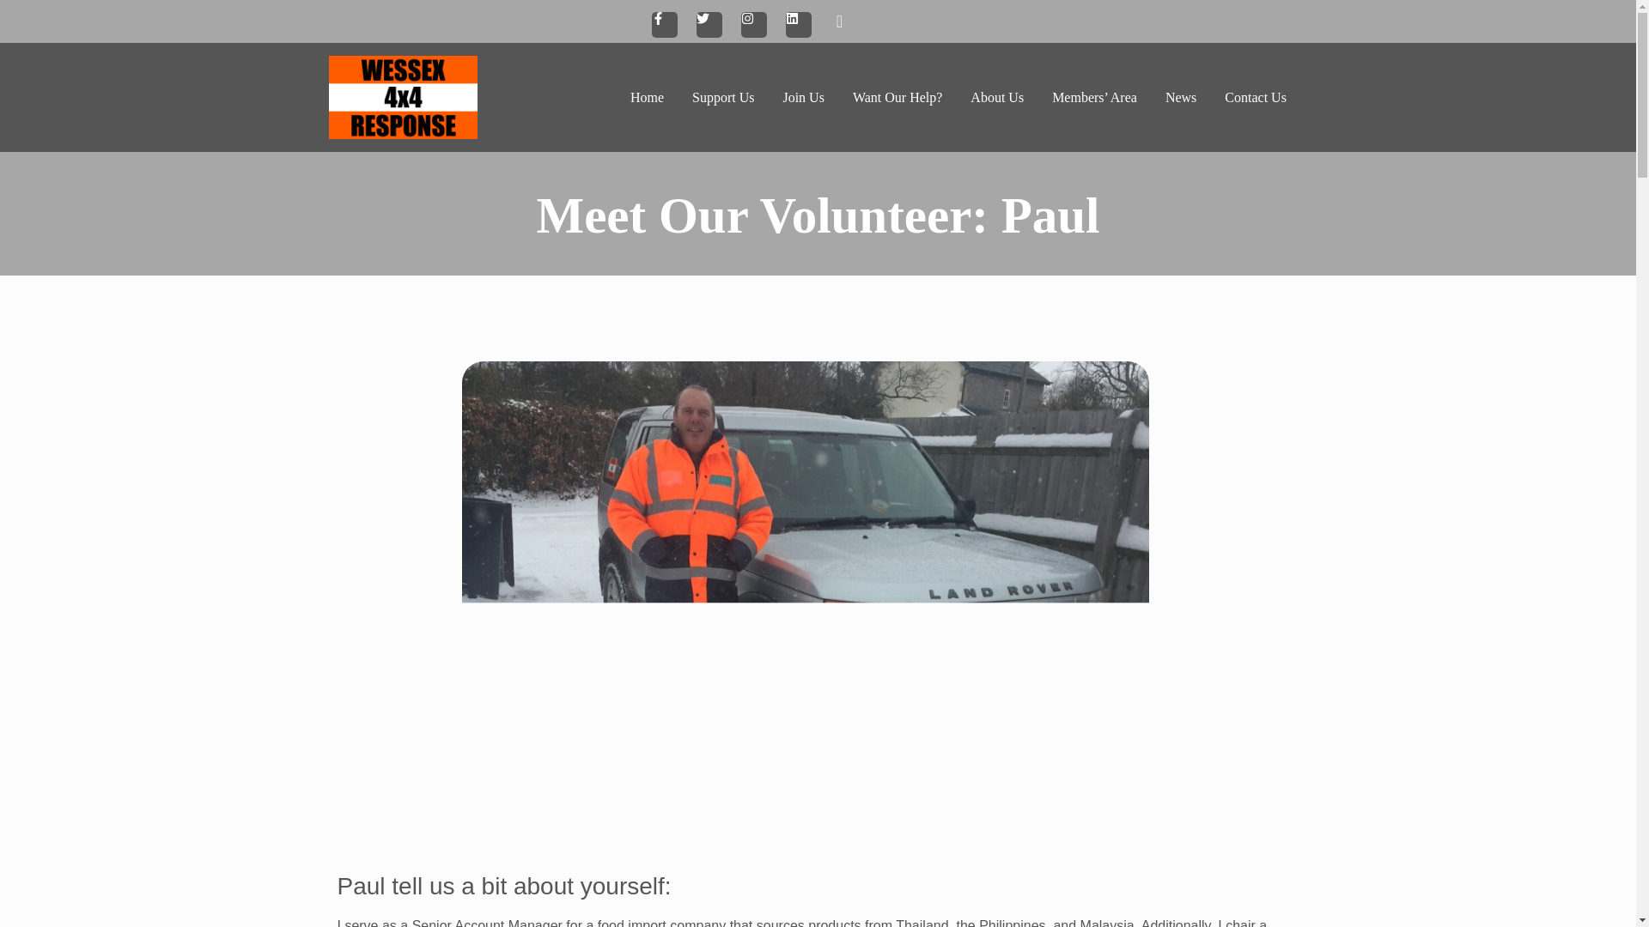 The image size is (1649, 927). Describe the element at coordinates (802, 98) in the screenshot. I see `Join Us` at that location.